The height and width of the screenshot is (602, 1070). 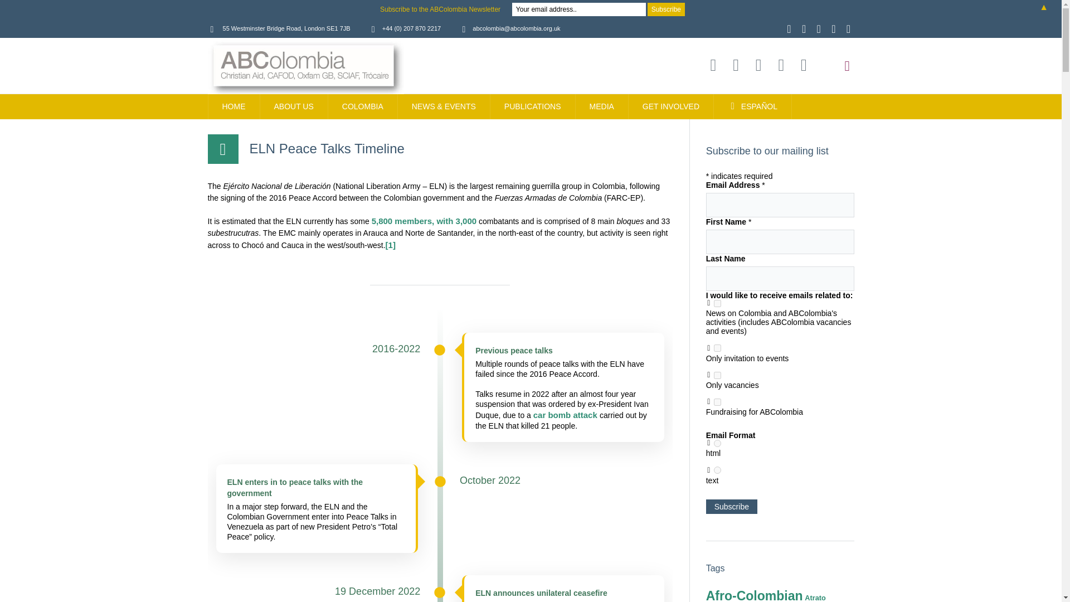 I want to click on 1, so click(x=717, y=303).